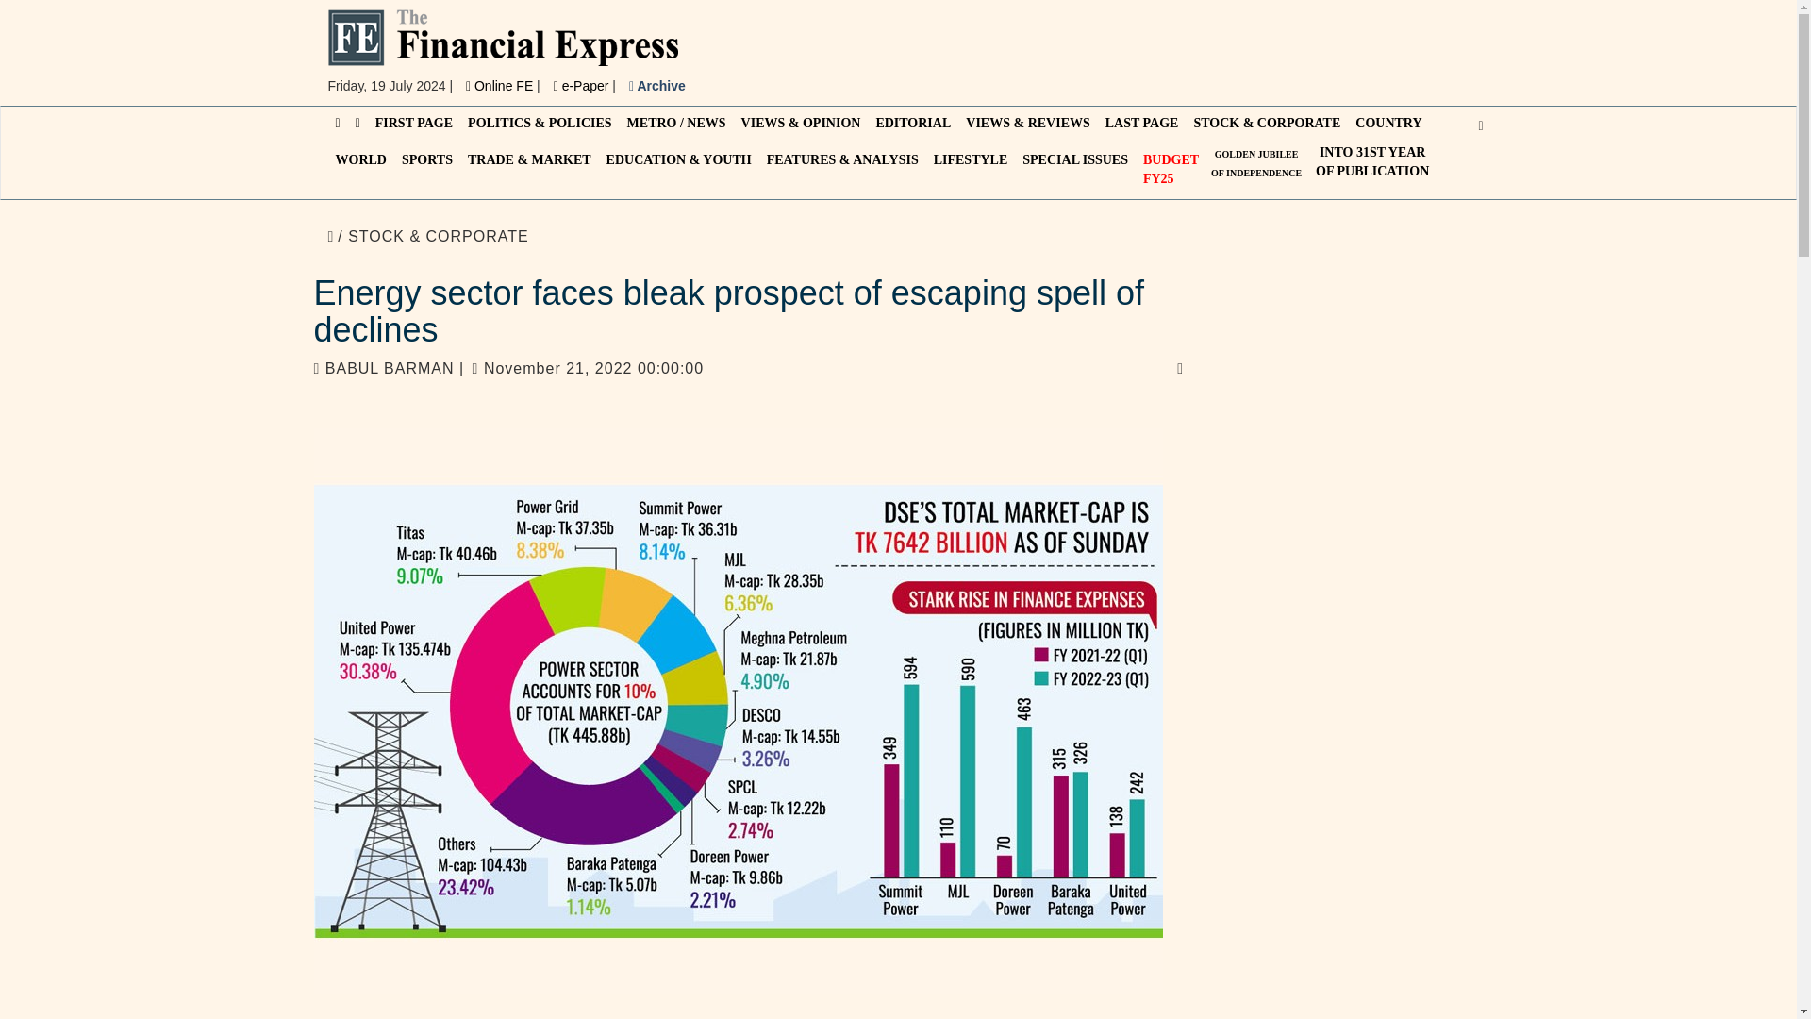 Image resolution: width=1811 pixels, height=1019 pixels. I want to click on COUNTRY, so click(413, 124).